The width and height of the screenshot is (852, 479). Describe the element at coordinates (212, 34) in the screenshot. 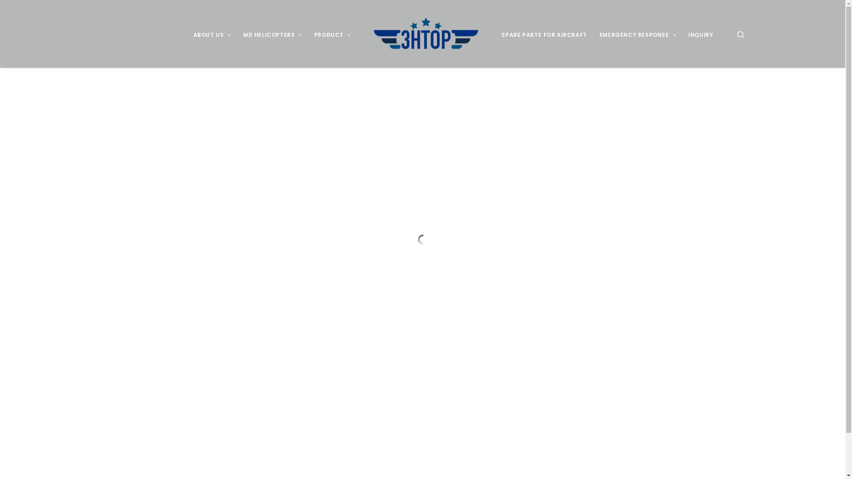

I see `ABOUT US` at that location.